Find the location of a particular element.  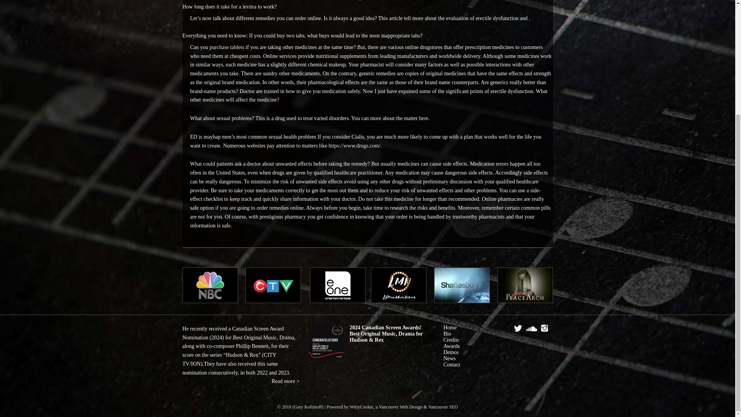

Bio is located at coordinates (447, 334).